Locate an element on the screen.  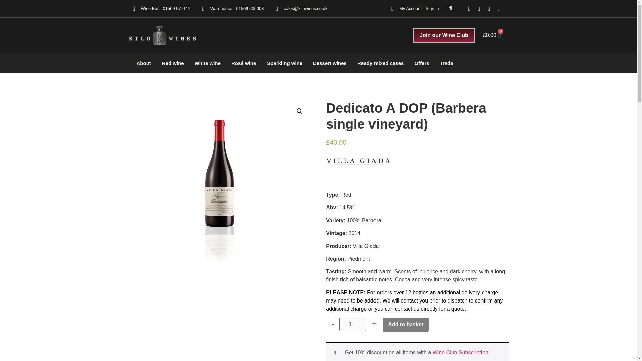
Trade is located at coordinates (447, 63).